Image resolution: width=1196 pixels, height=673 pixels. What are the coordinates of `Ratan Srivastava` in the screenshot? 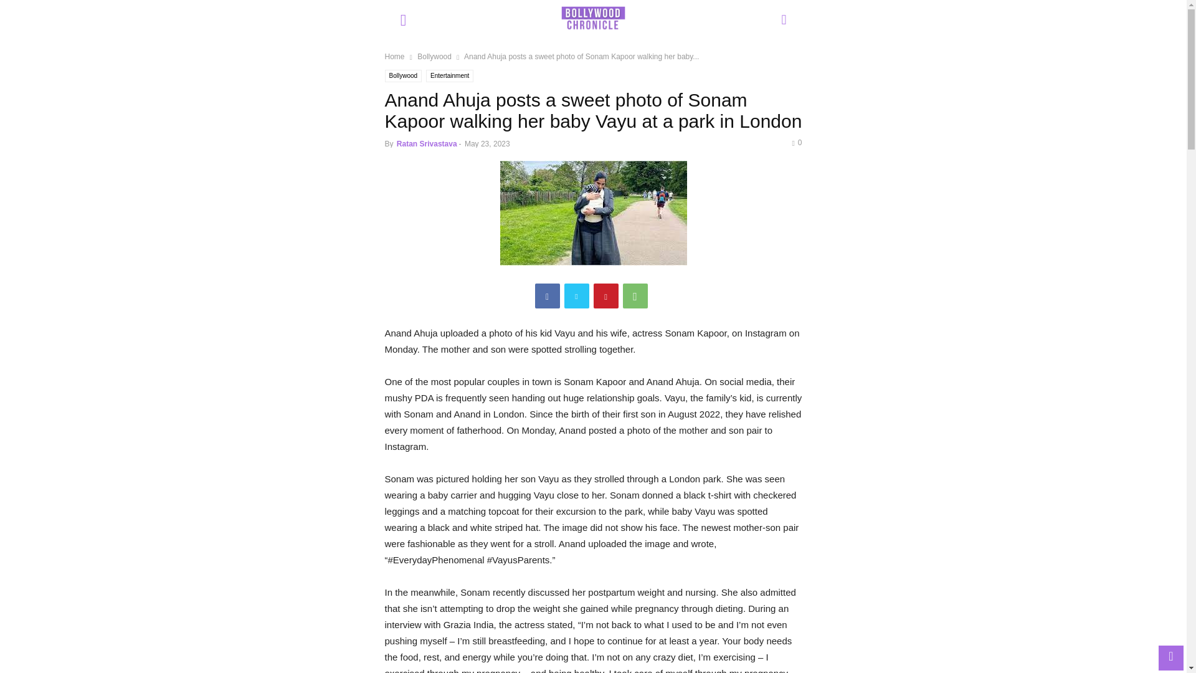 It's located at (427, 143).